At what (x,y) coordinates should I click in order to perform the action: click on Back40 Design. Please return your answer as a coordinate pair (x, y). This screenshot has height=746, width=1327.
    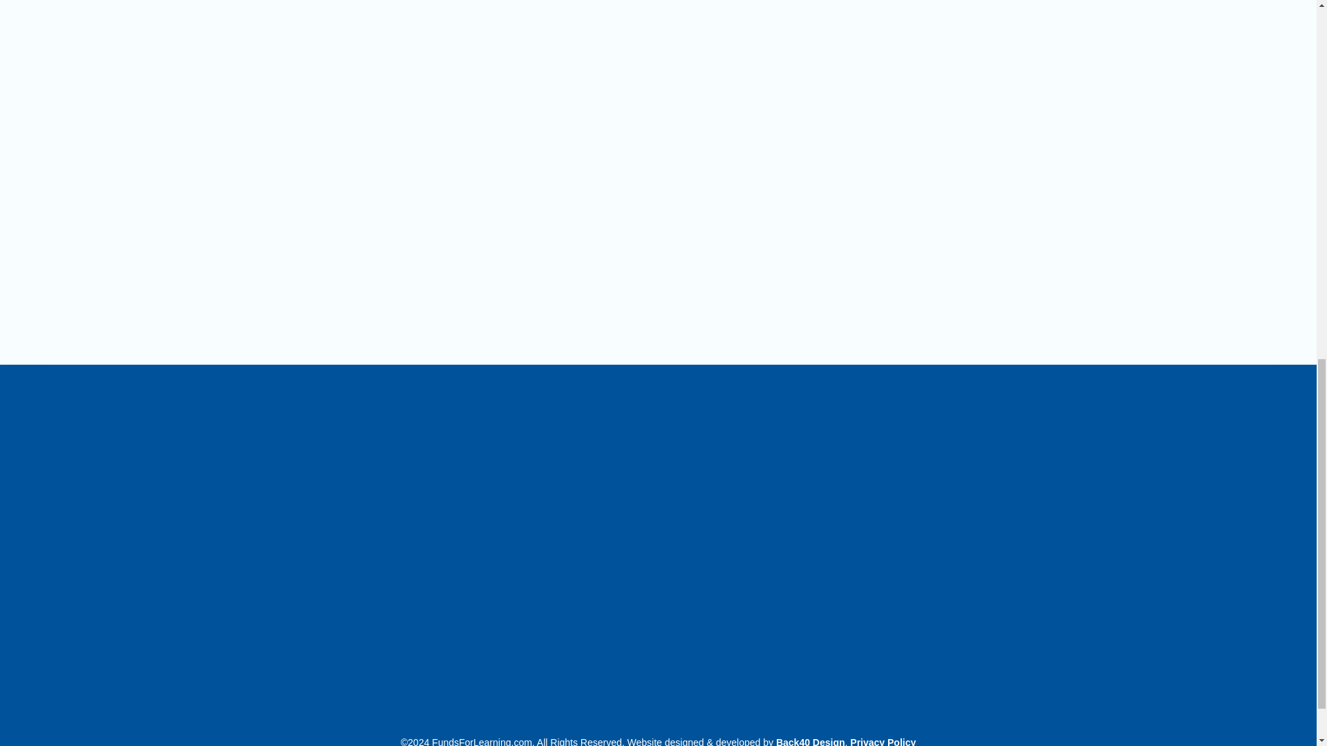
    Looking at the image, I should click on (811, 742).